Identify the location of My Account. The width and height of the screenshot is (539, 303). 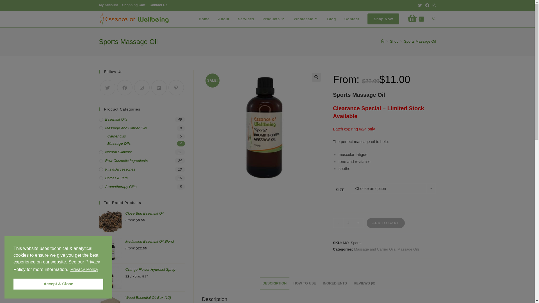
(108, 5).